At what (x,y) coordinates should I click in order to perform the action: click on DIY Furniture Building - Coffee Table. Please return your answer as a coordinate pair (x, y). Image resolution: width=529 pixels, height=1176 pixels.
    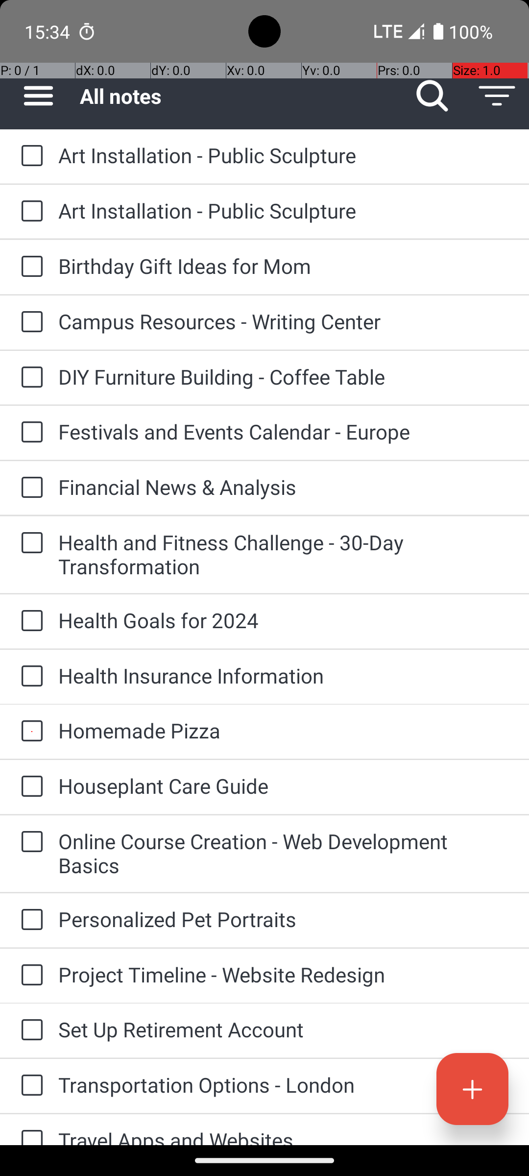
    Looking at the image, I should click on (284, 376).